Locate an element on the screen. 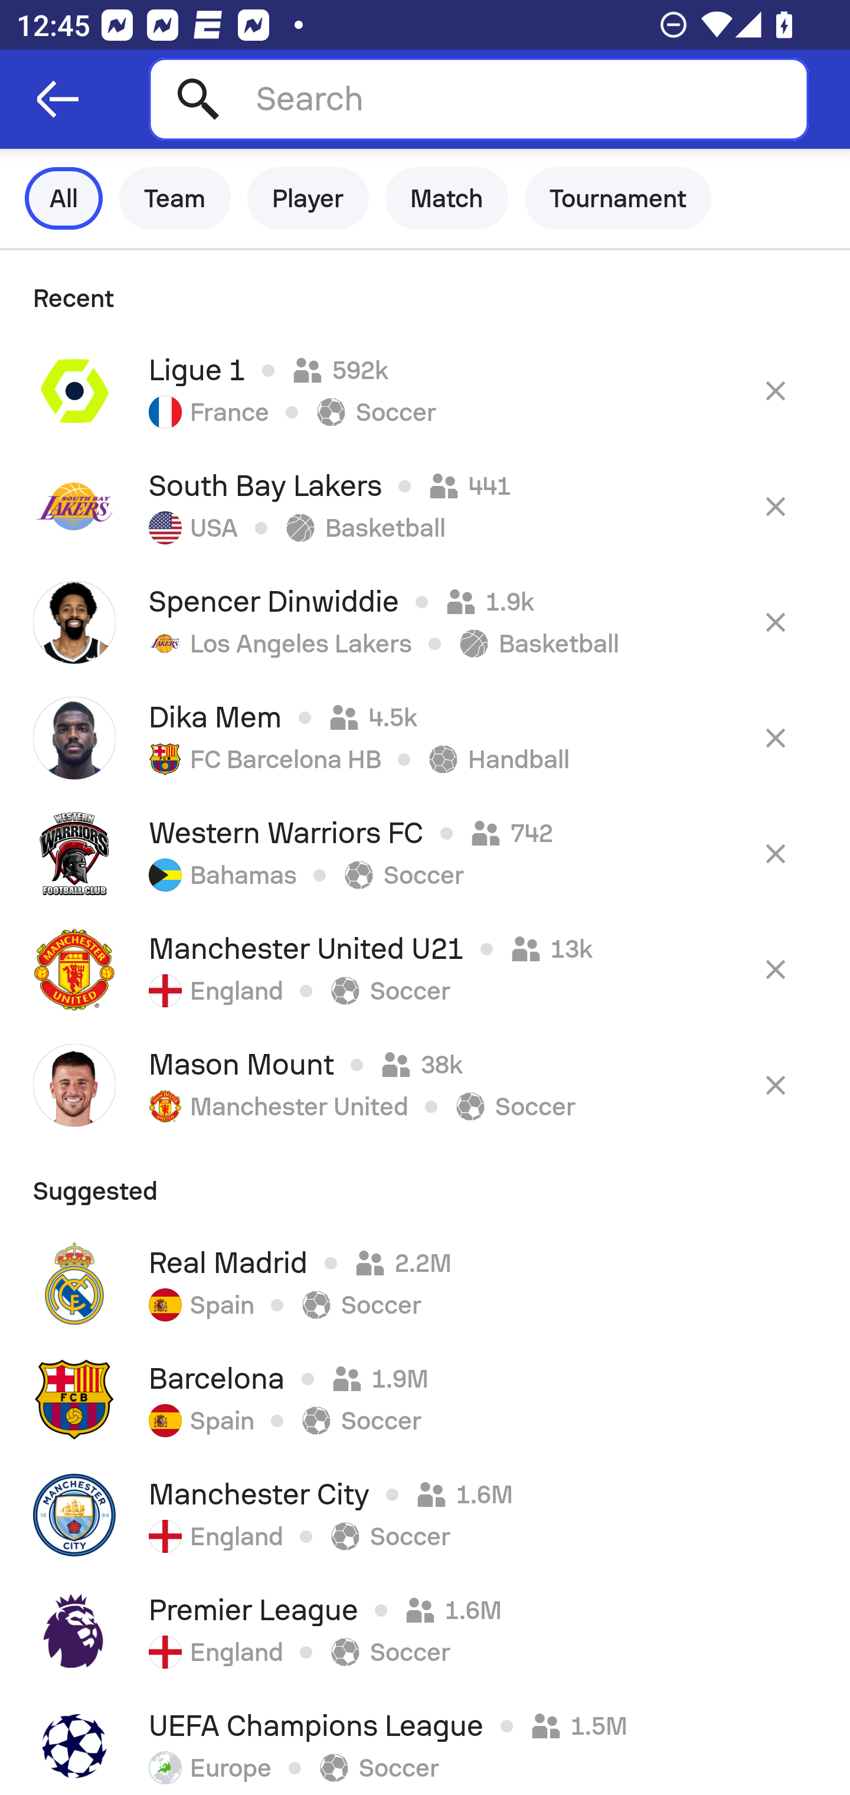 The width and height of the screenshot is (850, 1795). Tournament is located at coordinates (618, 198).